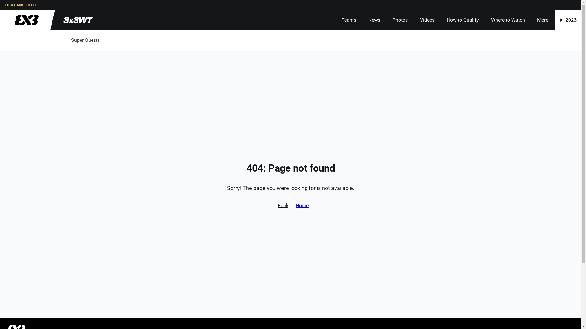 The width and height of the screenshot is (586, 329). Describe the element at coordinates (21, 5) in the screenshot. I see `FIBA.BASKETBALL` at that location.